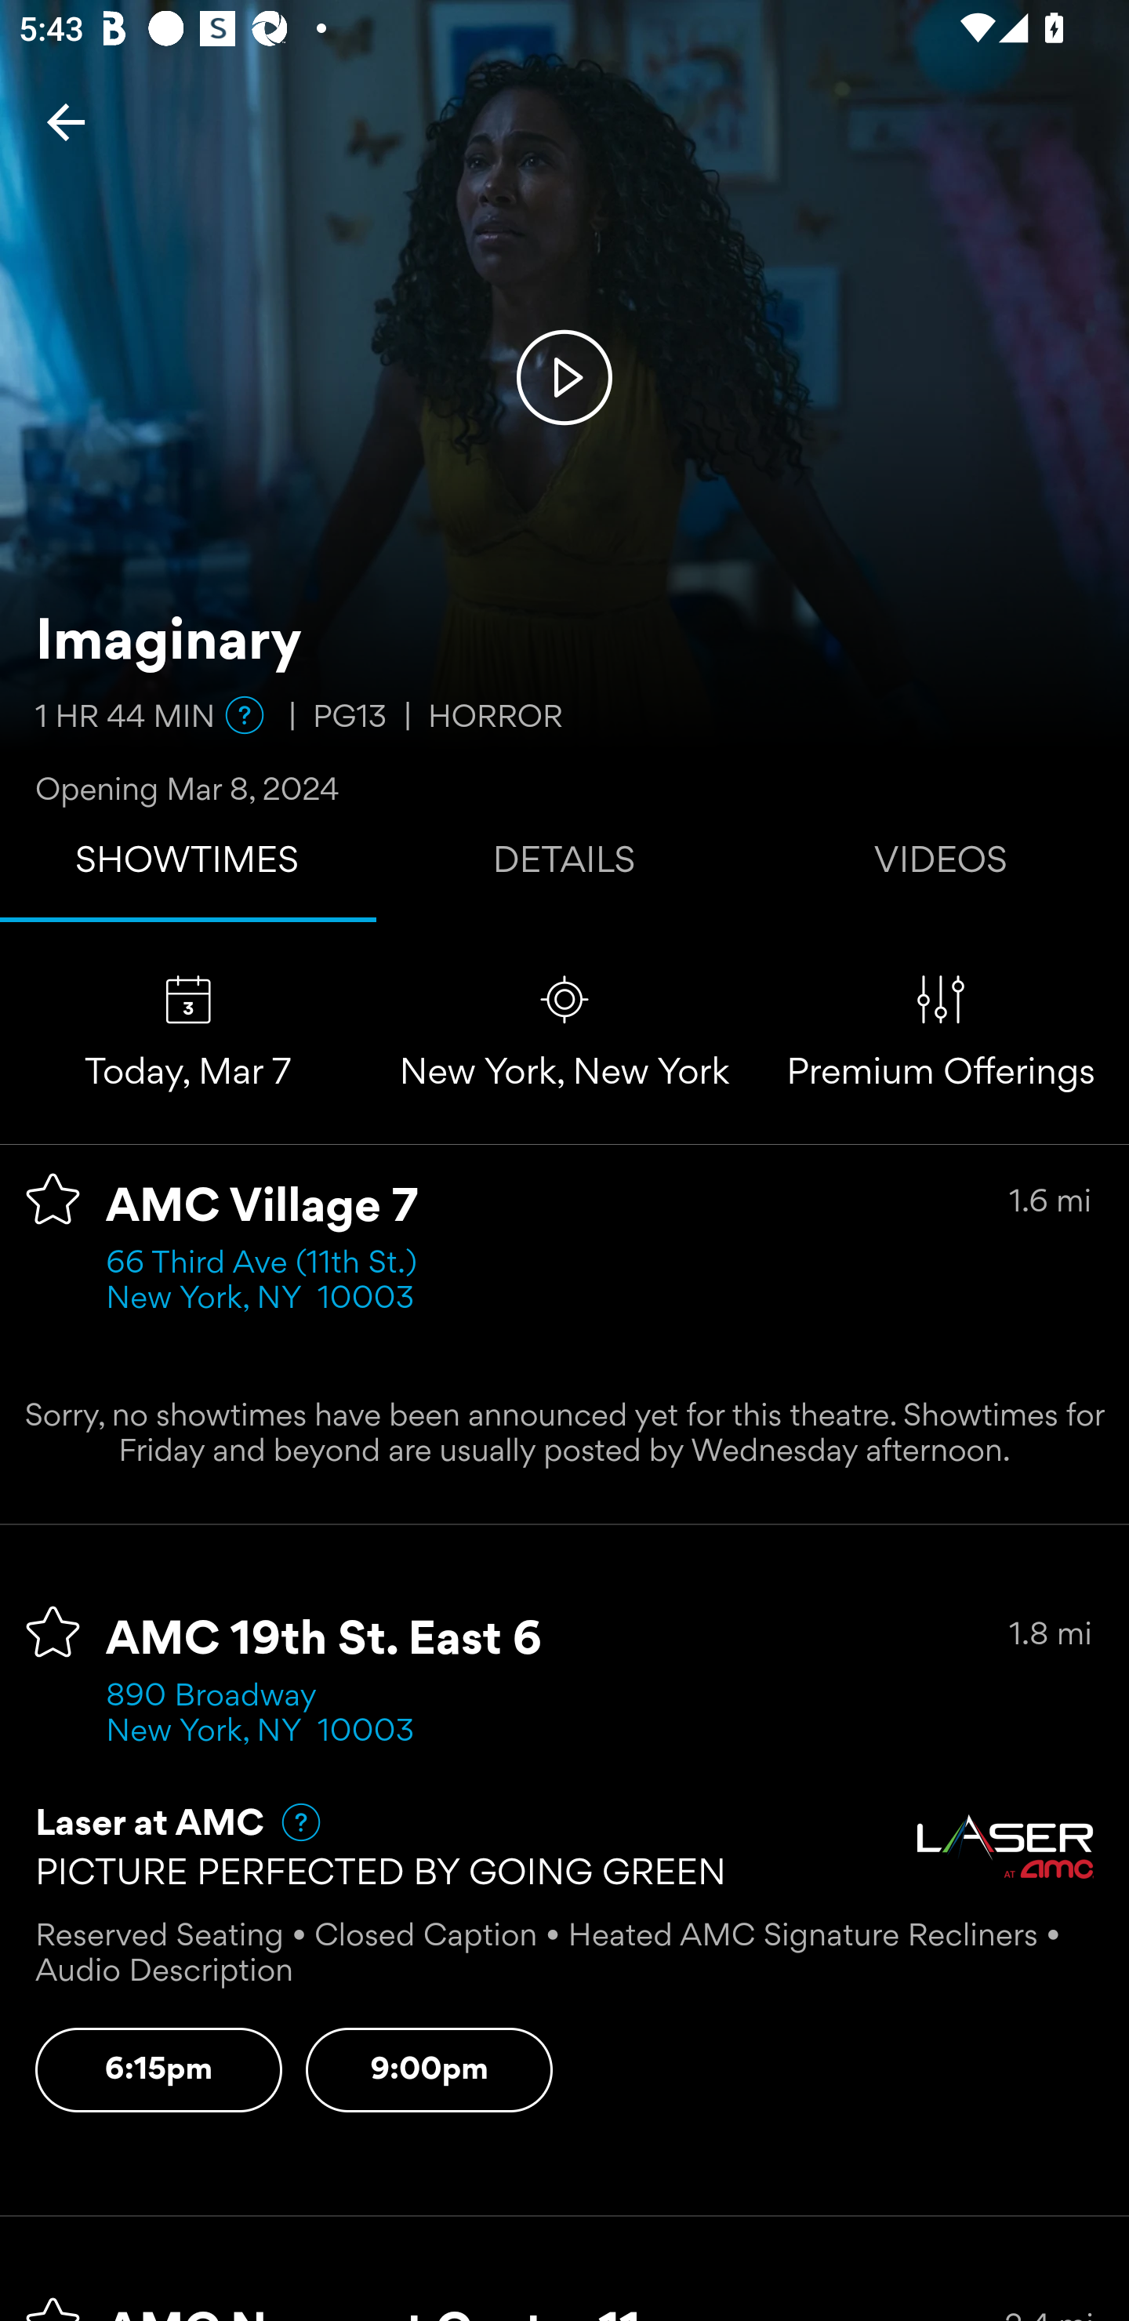 The height and width of the screenshot is (2321, 1129). What do you see at coordinates (289, 1822) in the screenshot?
I see `Help` at bounding box center [289, 1822].